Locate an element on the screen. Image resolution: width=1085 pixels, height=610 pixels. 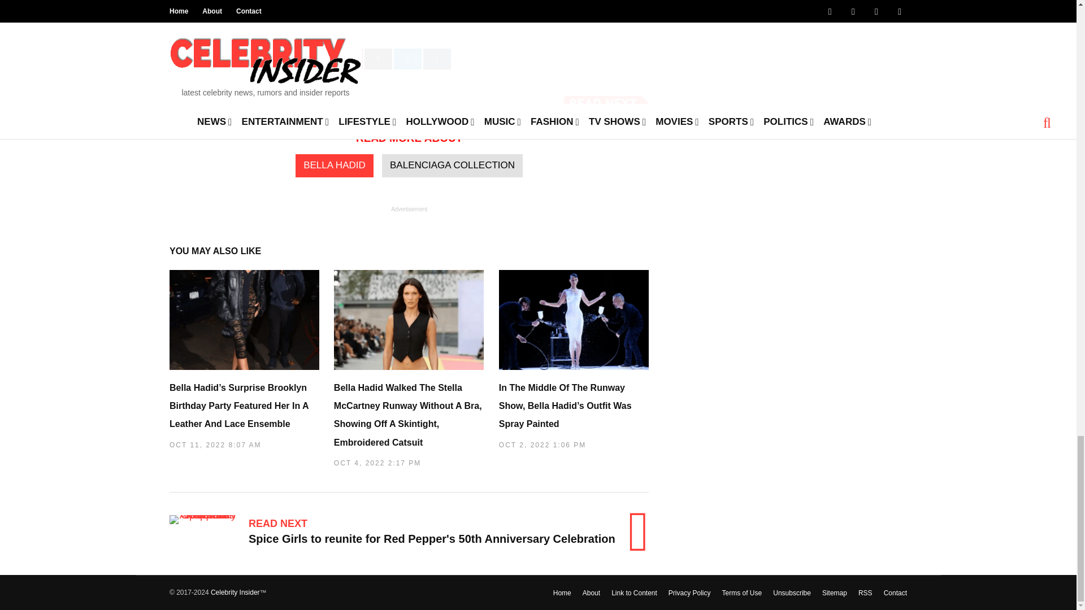
Share On Twitter is located at coordinates (303, 59).